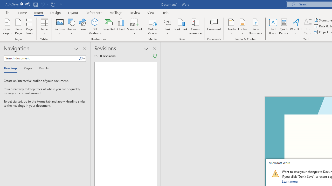  What do you see at coordinates (60, 26) in the screenshot?
I see `Pictures` at bounding box center [60, 26].